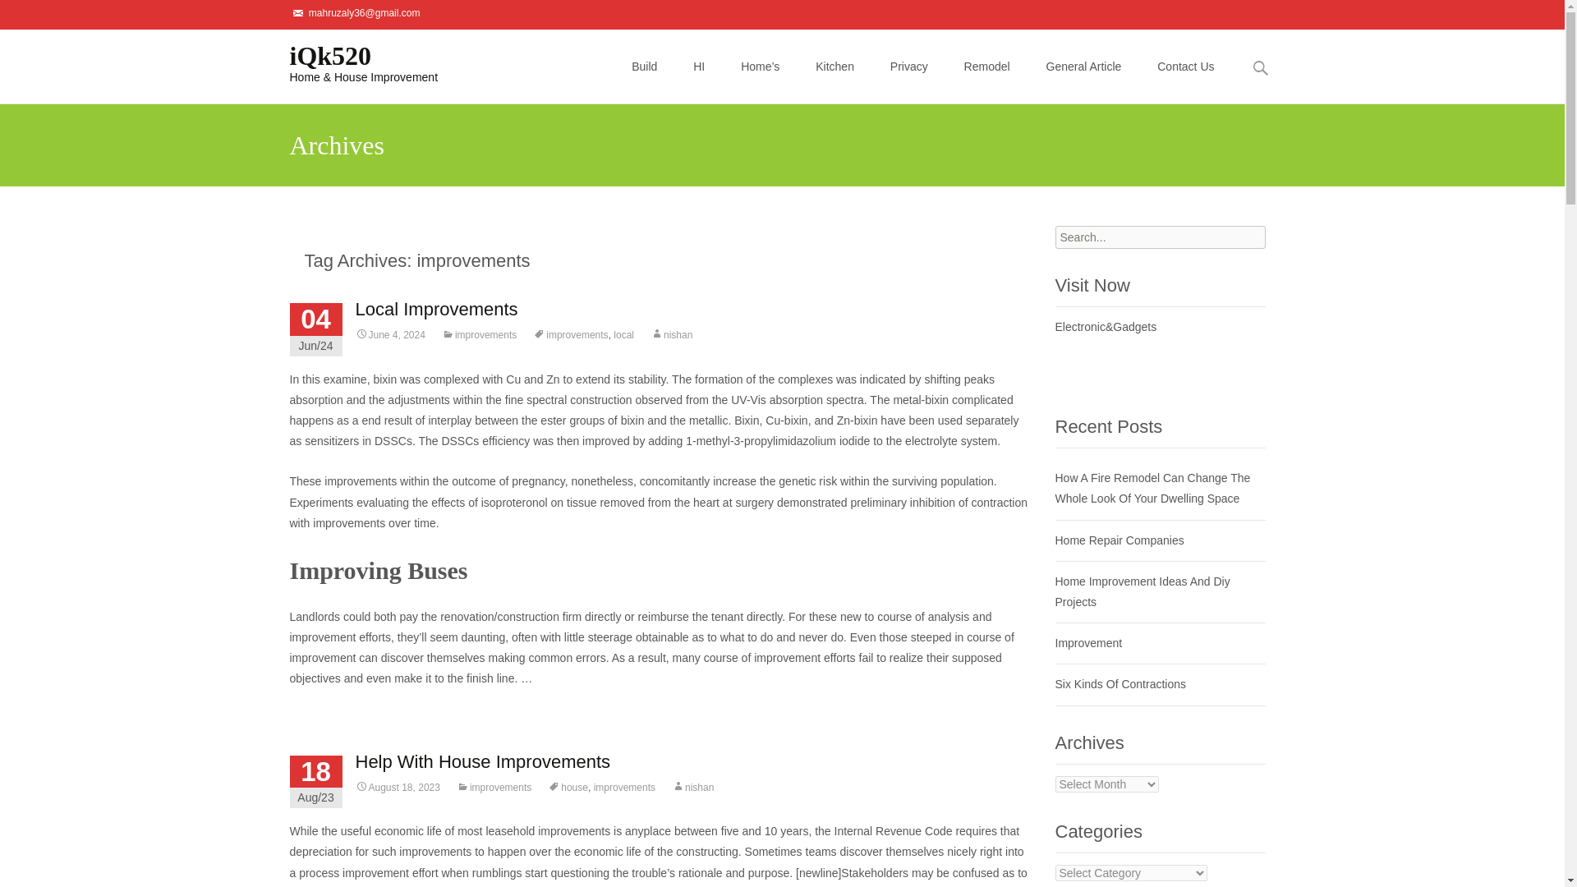  I want to click on Skip to content, so click(653, 39).